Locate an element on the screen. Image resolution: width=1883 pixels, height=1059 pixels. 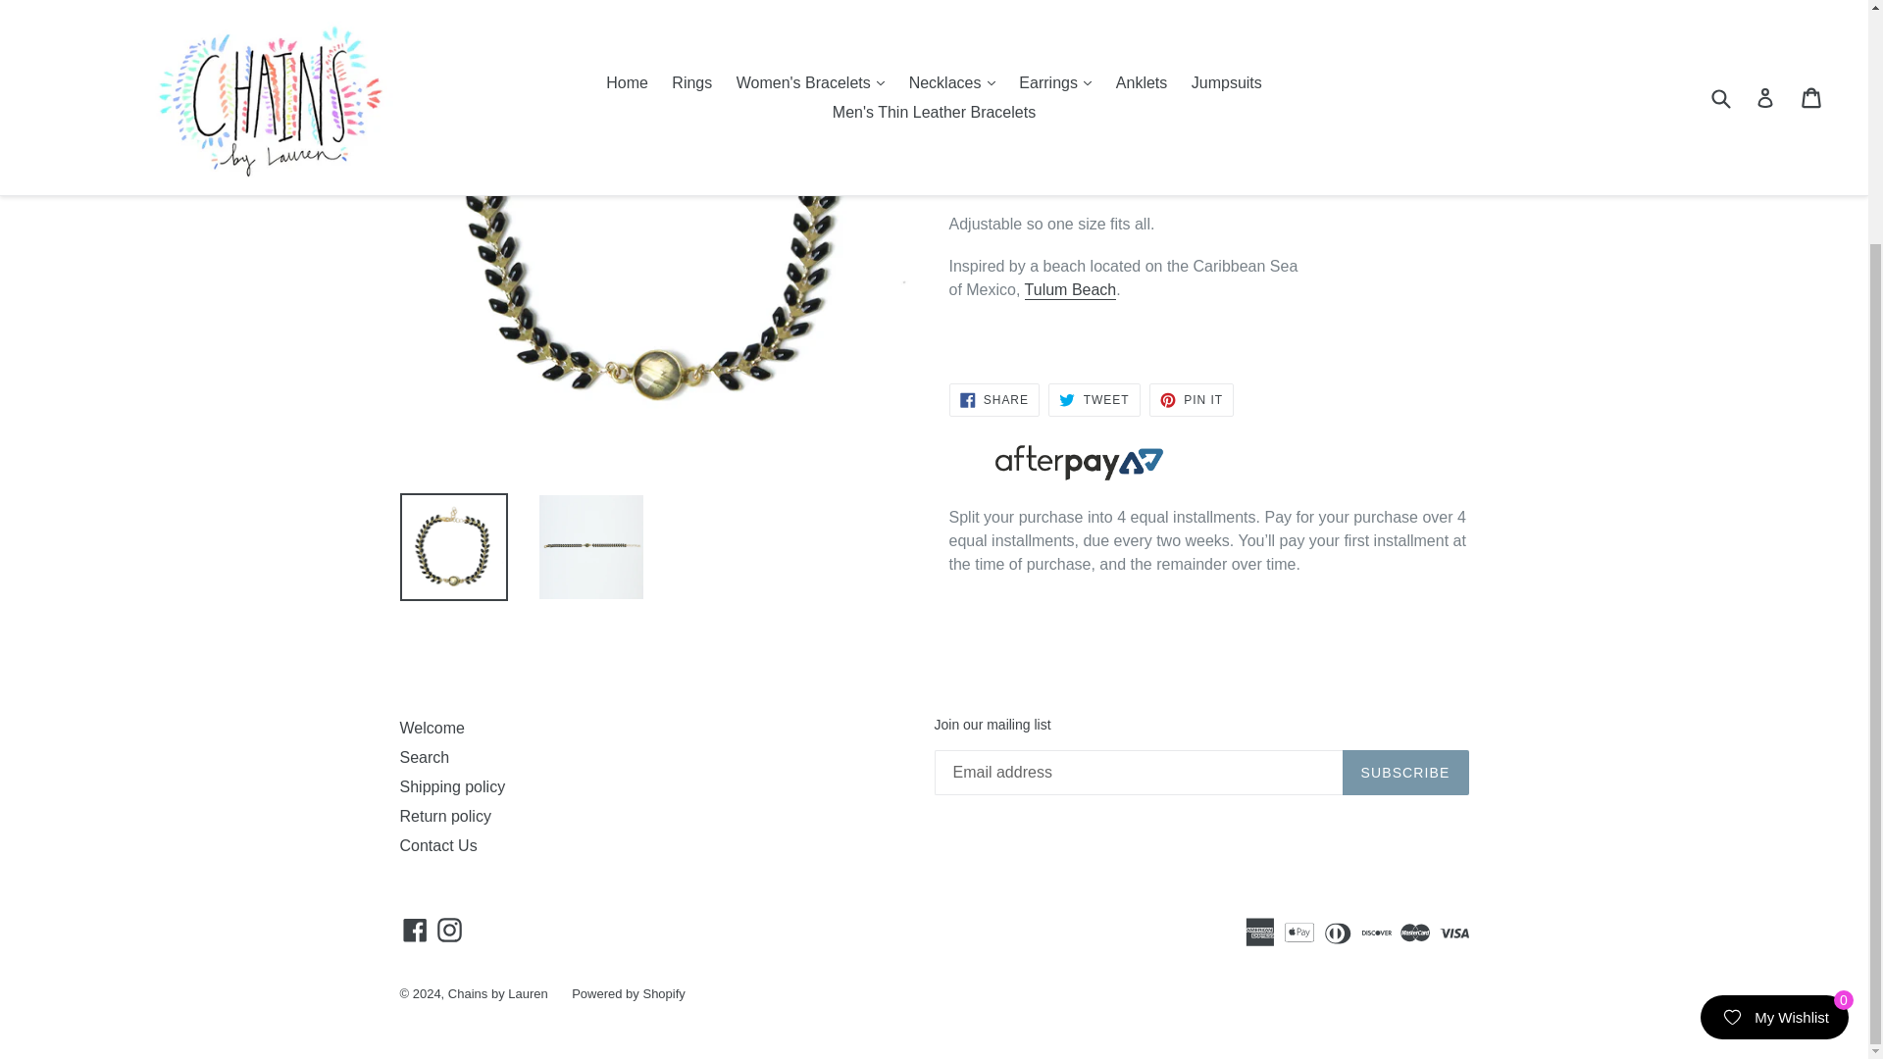
Tweet on Twitter is located at coordinates (1094, 400).